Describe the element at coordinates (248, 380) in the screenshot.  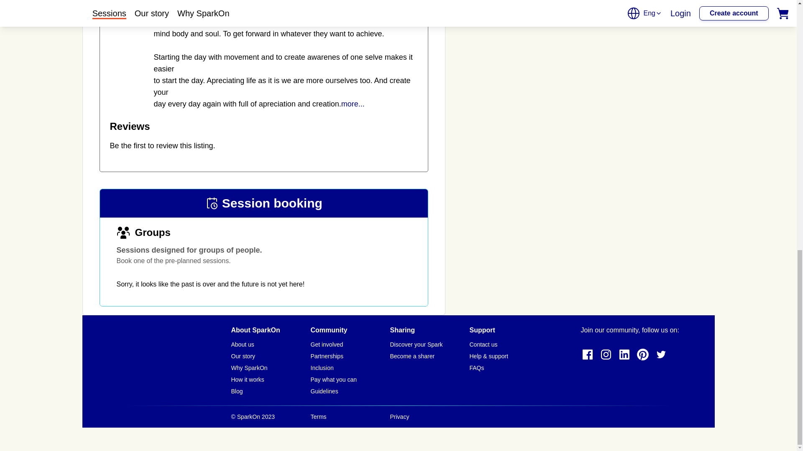
I see `How it works` at that location.